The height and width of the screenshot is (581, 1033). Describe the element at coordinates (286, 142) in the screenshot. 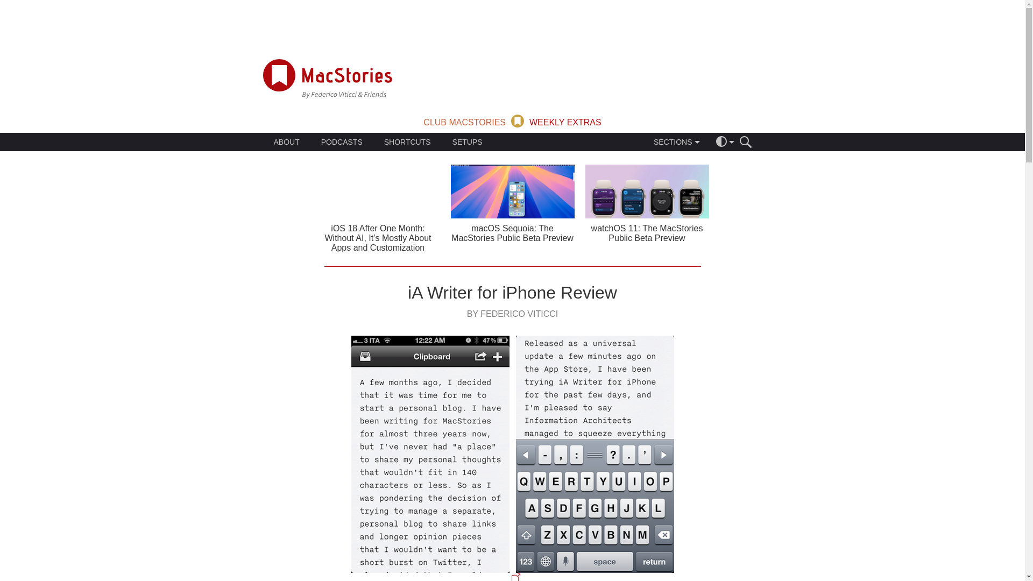

I see `ABOUT` at that location.